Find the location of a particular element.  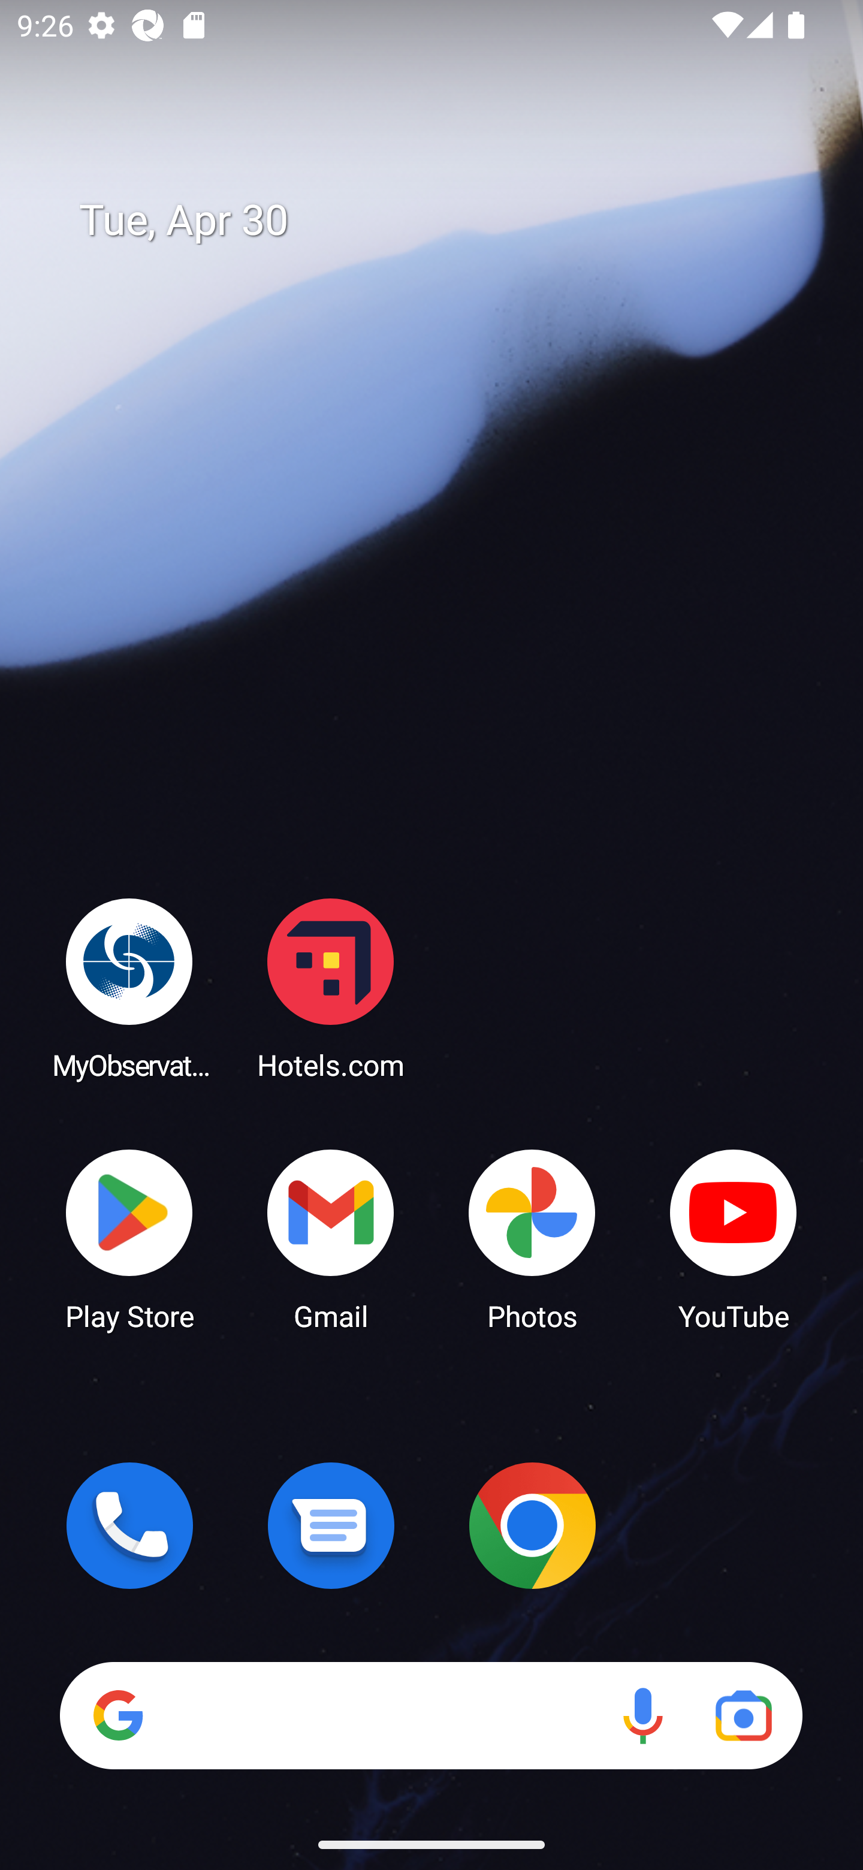

MyObservatory is located at coordinates (129, 988).